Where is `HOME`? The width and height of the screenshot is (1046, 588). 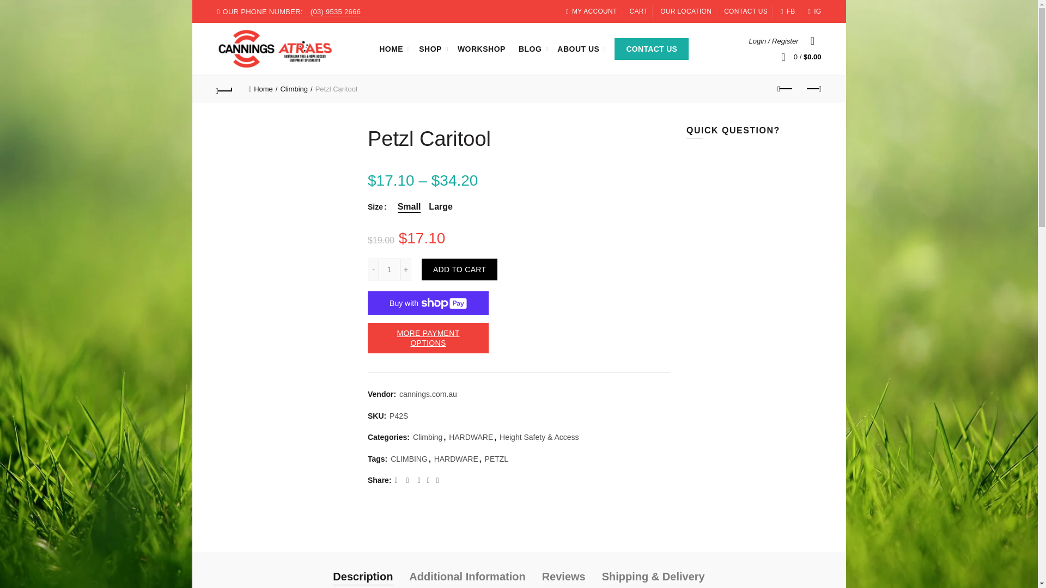
HOME is located at coordinates (391, 48).